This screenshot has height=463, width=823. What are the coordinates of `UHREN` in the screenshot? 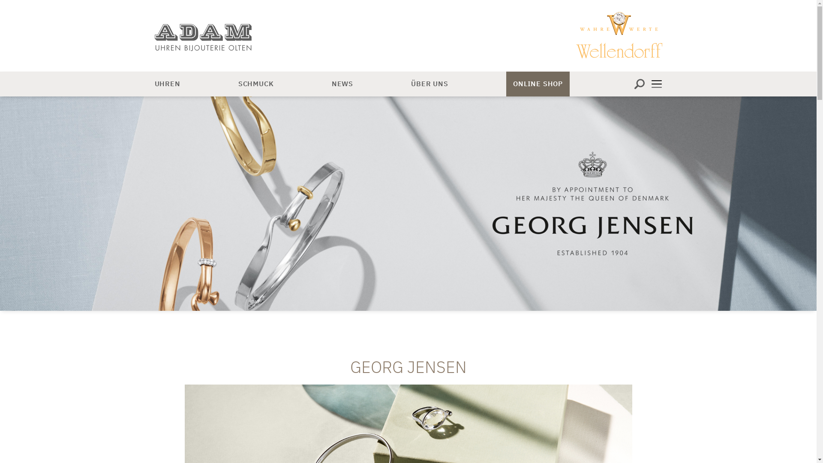 It's located at (167, 84).